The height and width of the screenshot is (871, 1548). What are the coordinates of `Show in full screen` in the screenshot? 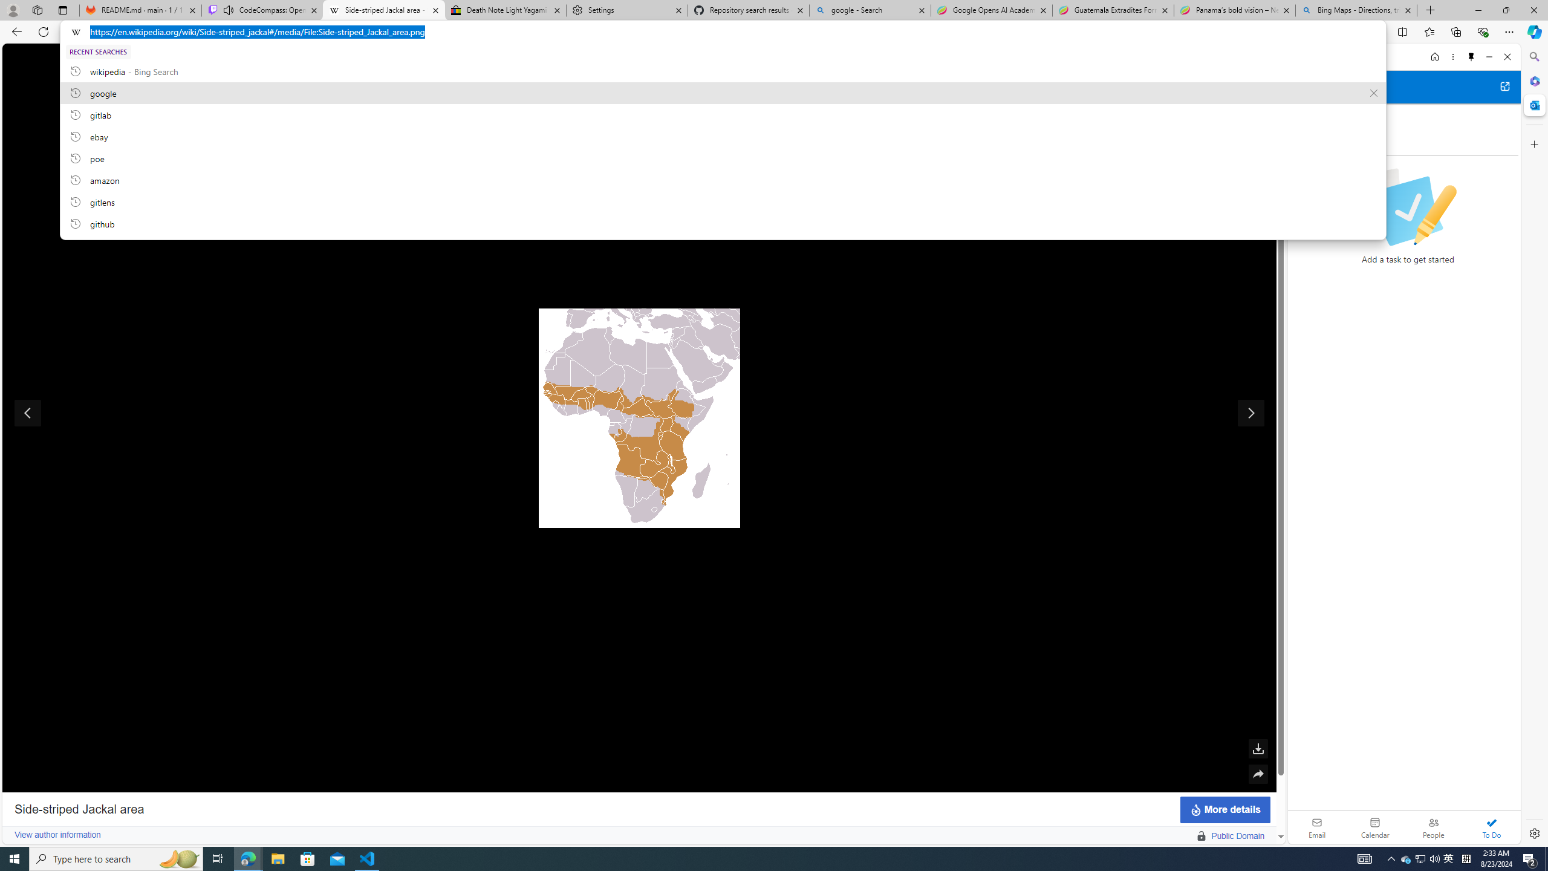 It's located at (1258, 87).